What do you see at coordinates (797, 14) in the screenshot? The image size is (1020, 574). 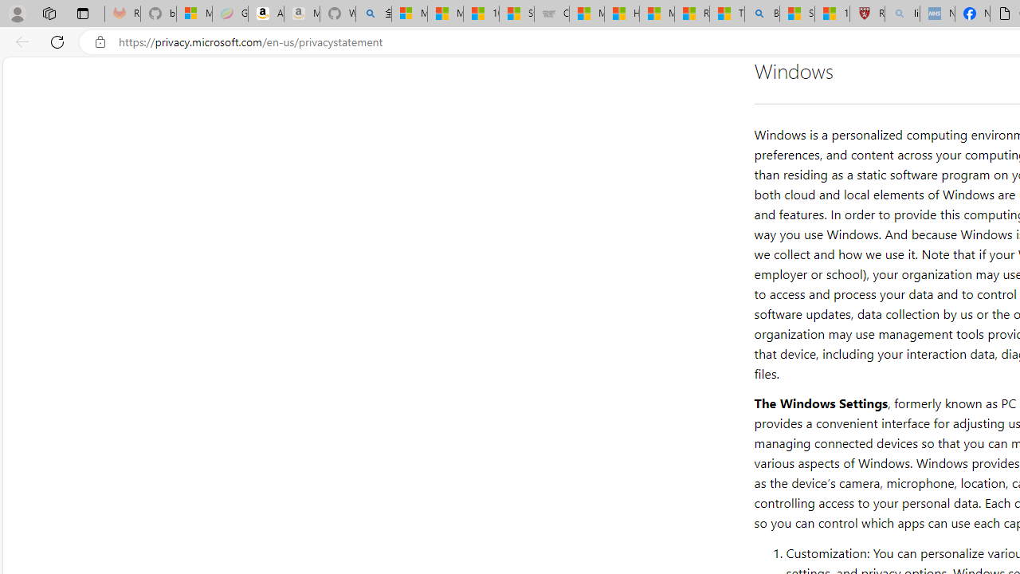 I see `Science - MSN` at bounding box center [797, 14].